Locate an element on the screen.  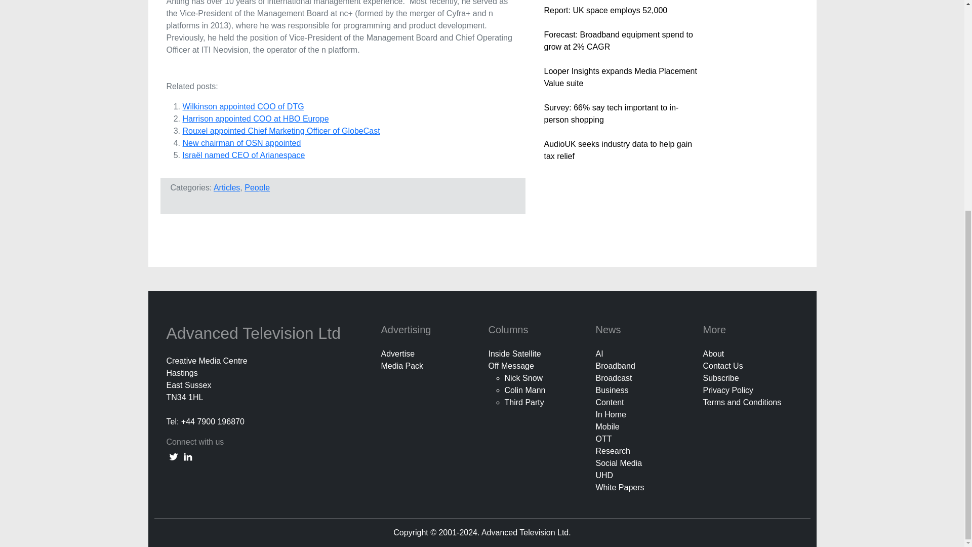
Inside Satellite is located at coordinates (514, 354).